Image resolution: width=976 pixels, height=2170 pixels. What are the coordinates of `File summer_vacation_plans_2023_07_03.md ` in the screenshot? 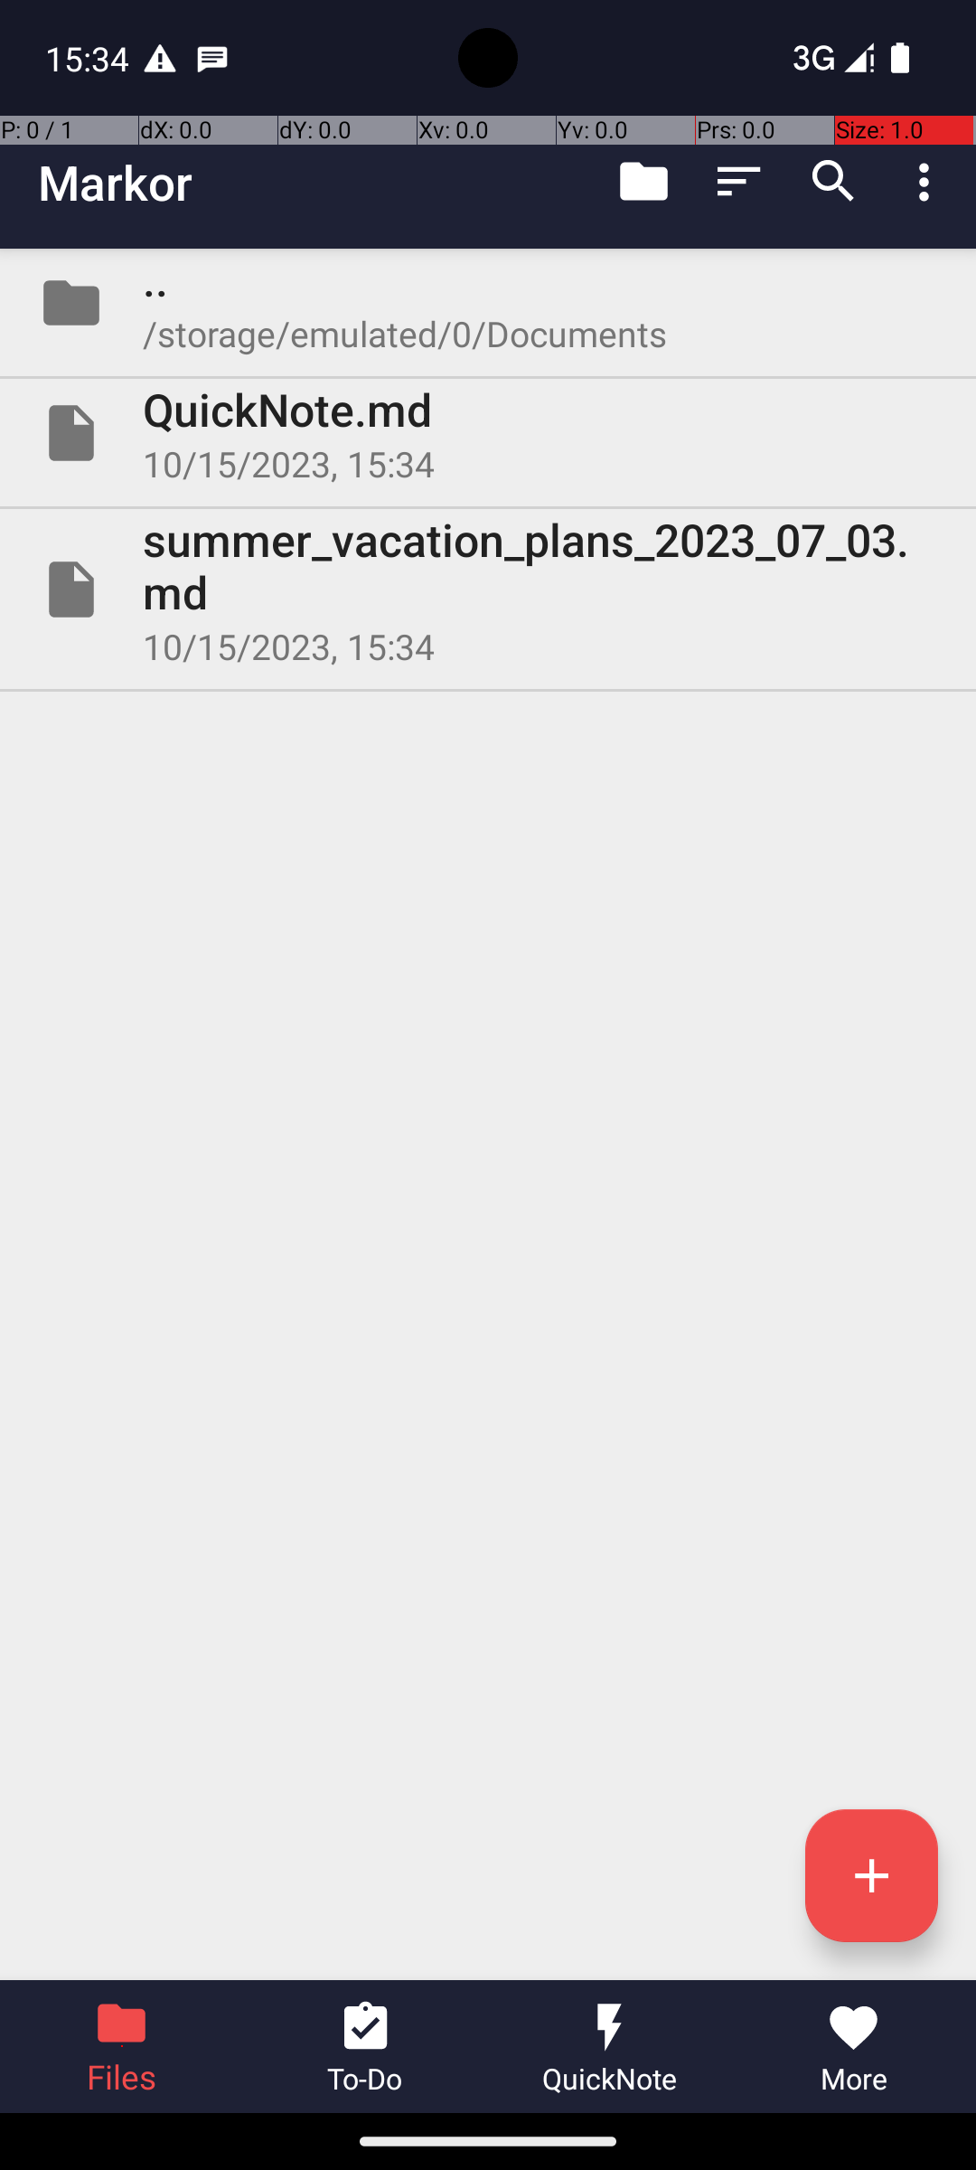 It's located at (488, 590).